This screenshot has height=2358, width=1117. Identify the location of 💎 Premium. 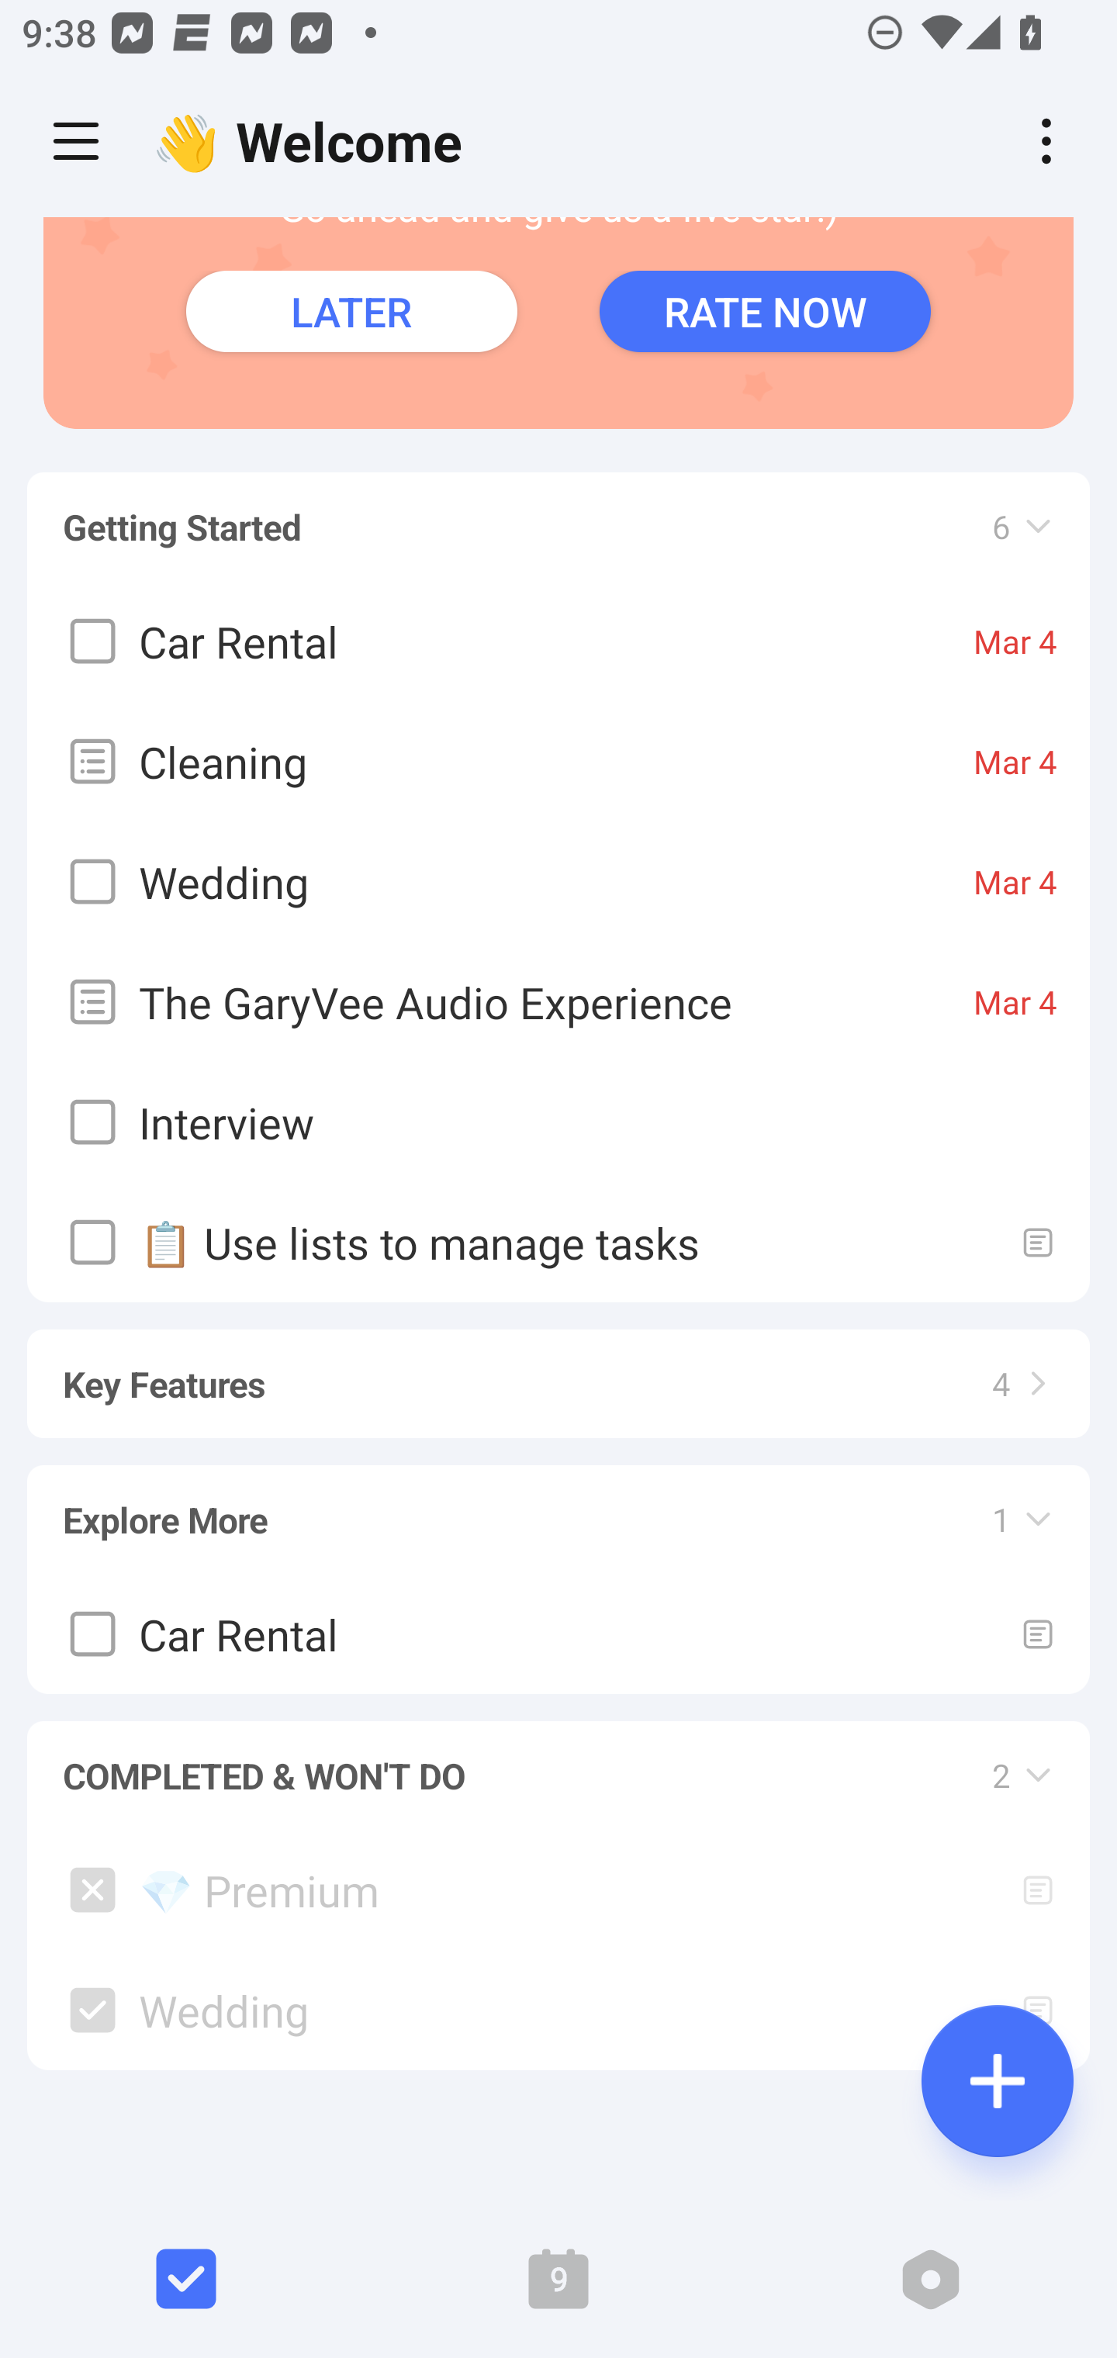
(558, 1890).